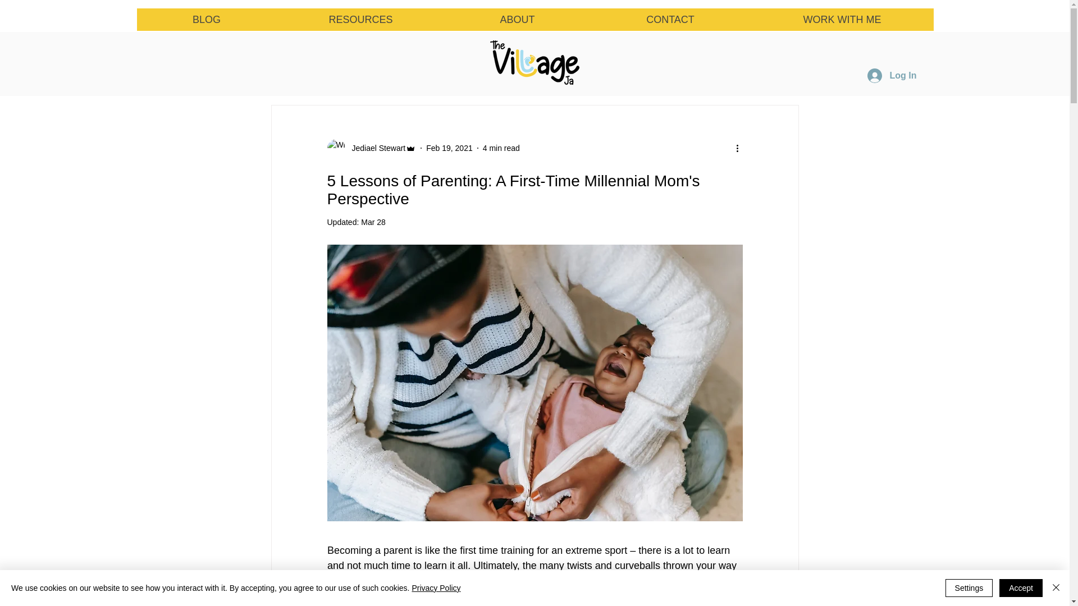 The width and height of the screenshot is (1078, 606). Describe the element at coordinates (892, 75) in the screenshot. I see `Log In` at that location.